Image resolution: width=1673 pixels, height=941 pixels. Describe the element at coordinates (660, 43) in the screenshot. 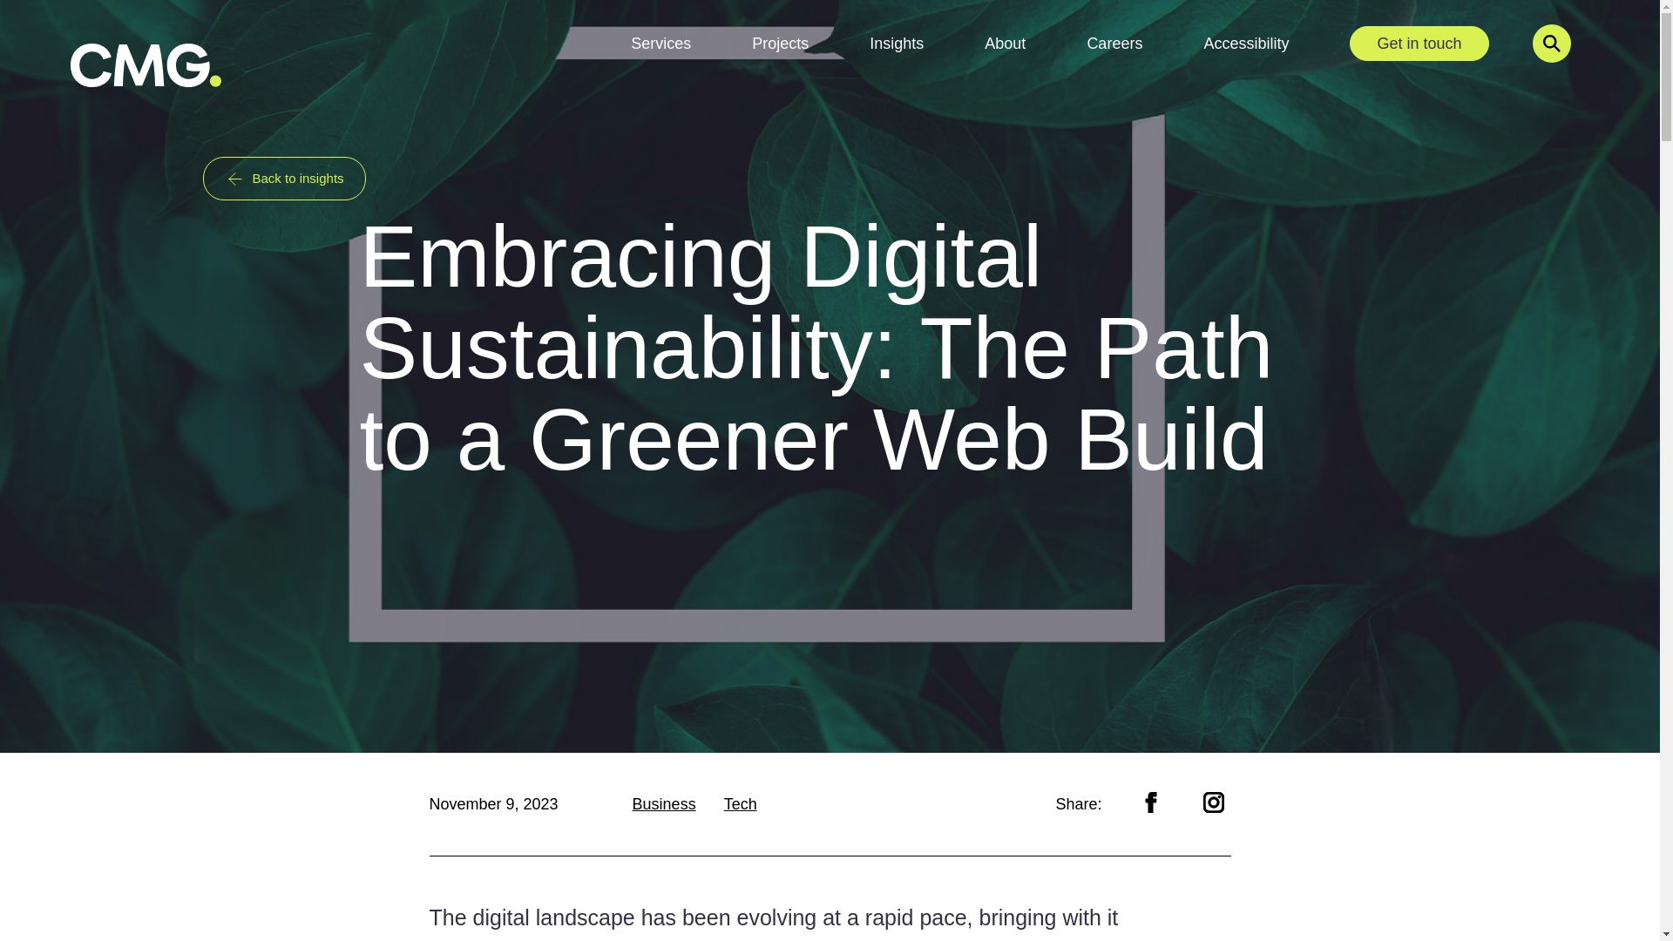

I see `Services` at that location.